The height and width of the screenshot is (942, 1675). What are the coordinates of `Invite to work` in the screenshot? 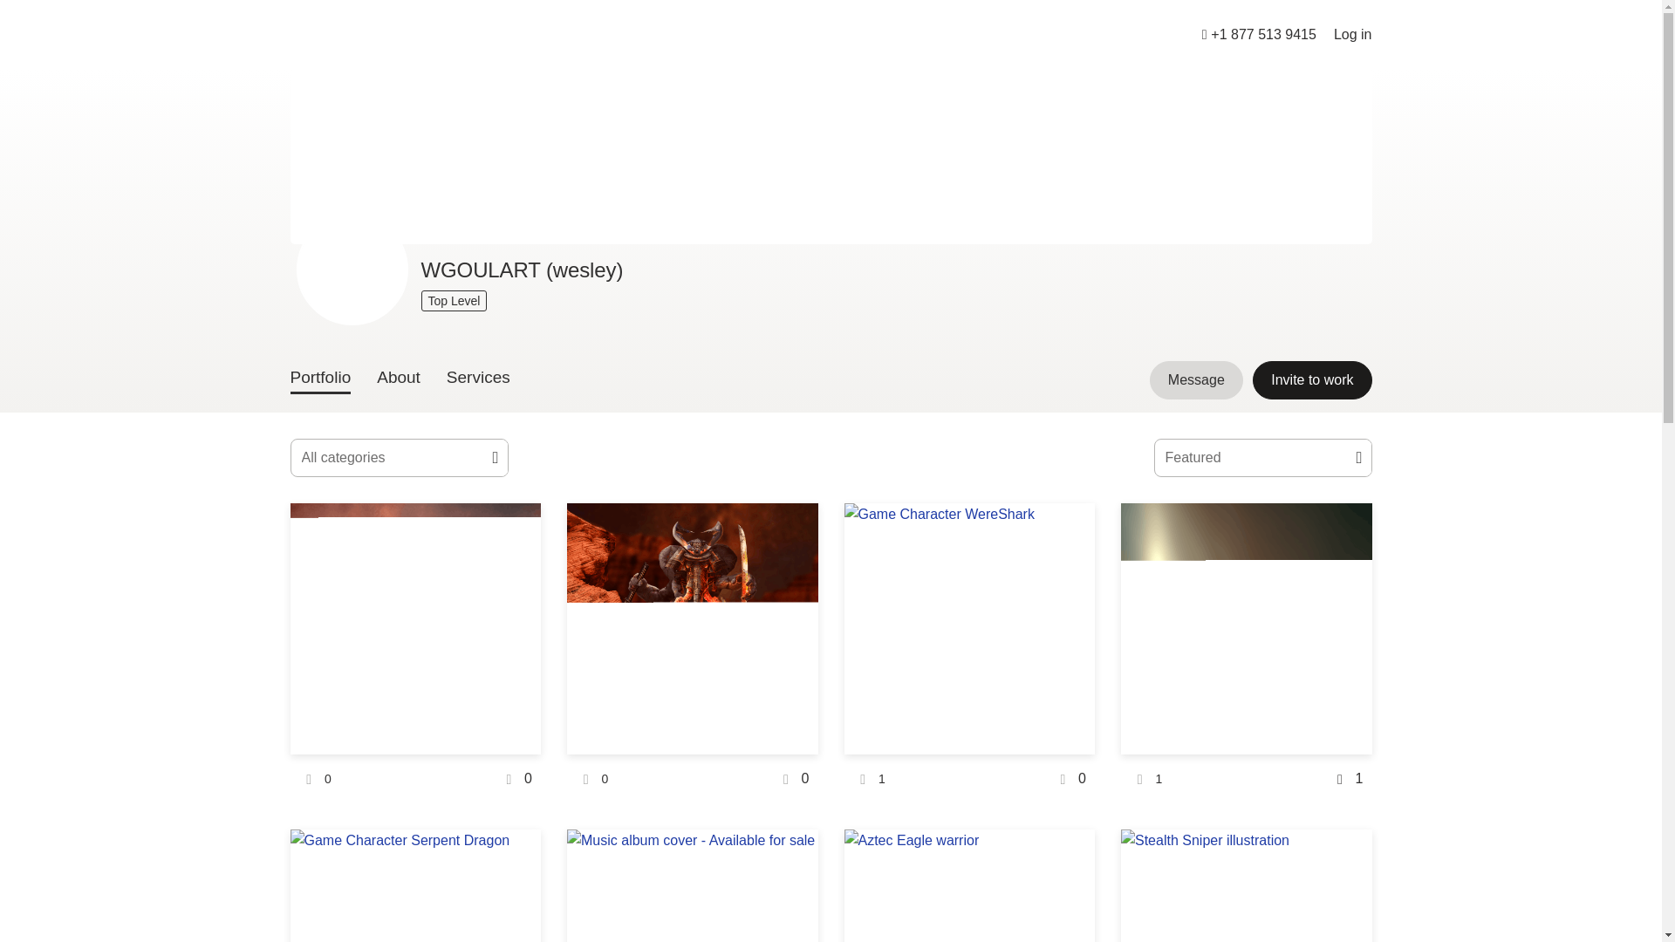 It's located at (1312, 379).